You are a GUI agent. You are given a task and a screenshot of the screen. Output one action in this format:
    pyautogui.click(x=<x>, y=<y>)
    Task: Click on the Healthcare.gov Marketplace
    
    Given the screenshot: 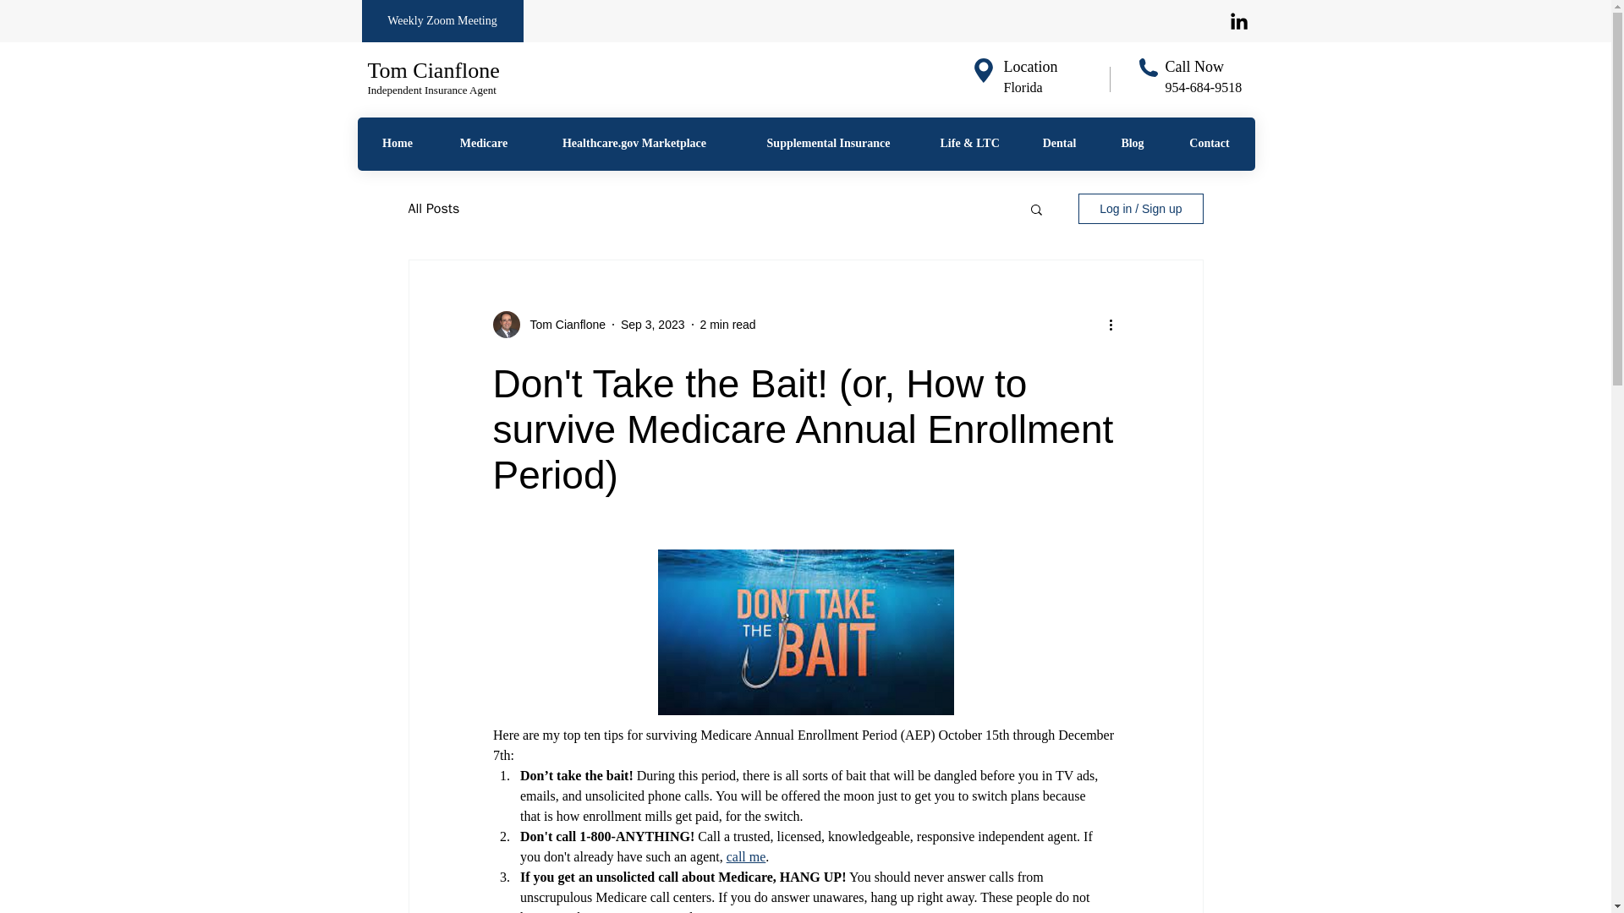 What is the action you would take?
    pyautogui.click(x=634, y=144)
    